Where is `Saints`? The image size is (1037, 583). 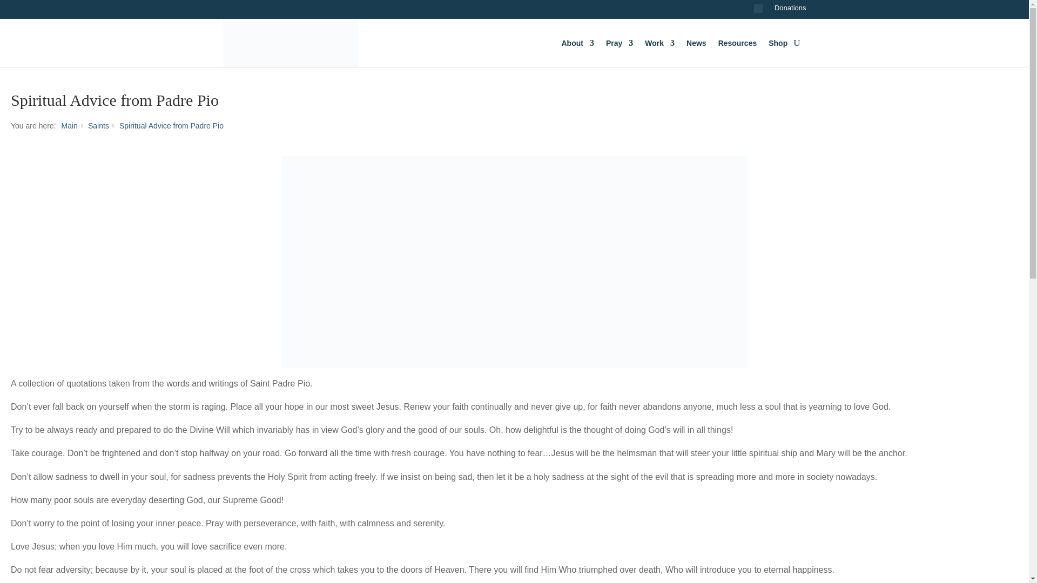
Saints is located at coordinates (98, 125).